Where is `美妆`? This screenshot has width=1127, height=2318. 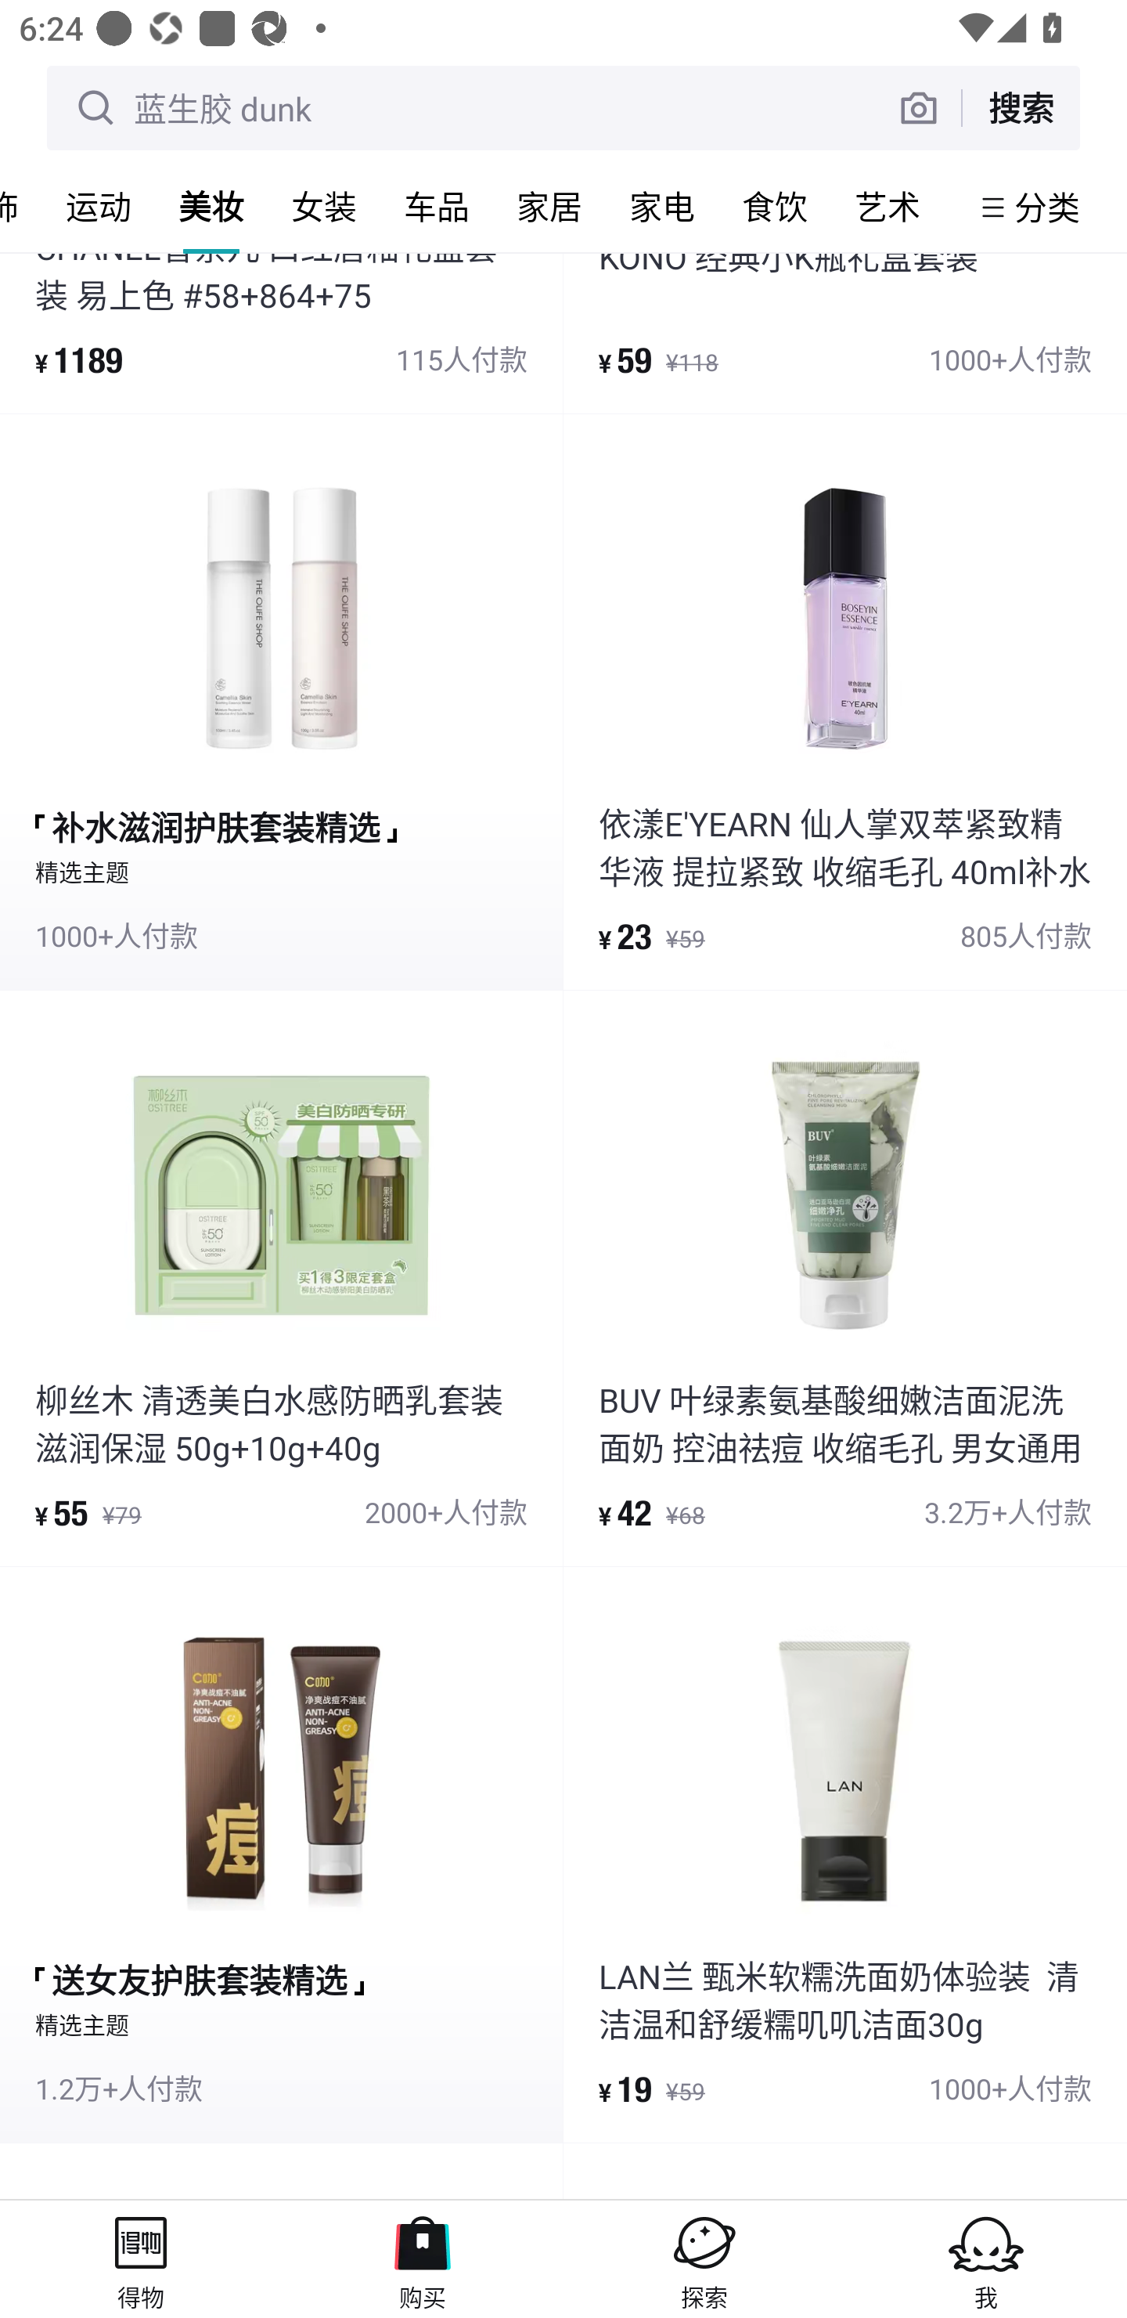 美妆 is located at coordinates (211, 206).